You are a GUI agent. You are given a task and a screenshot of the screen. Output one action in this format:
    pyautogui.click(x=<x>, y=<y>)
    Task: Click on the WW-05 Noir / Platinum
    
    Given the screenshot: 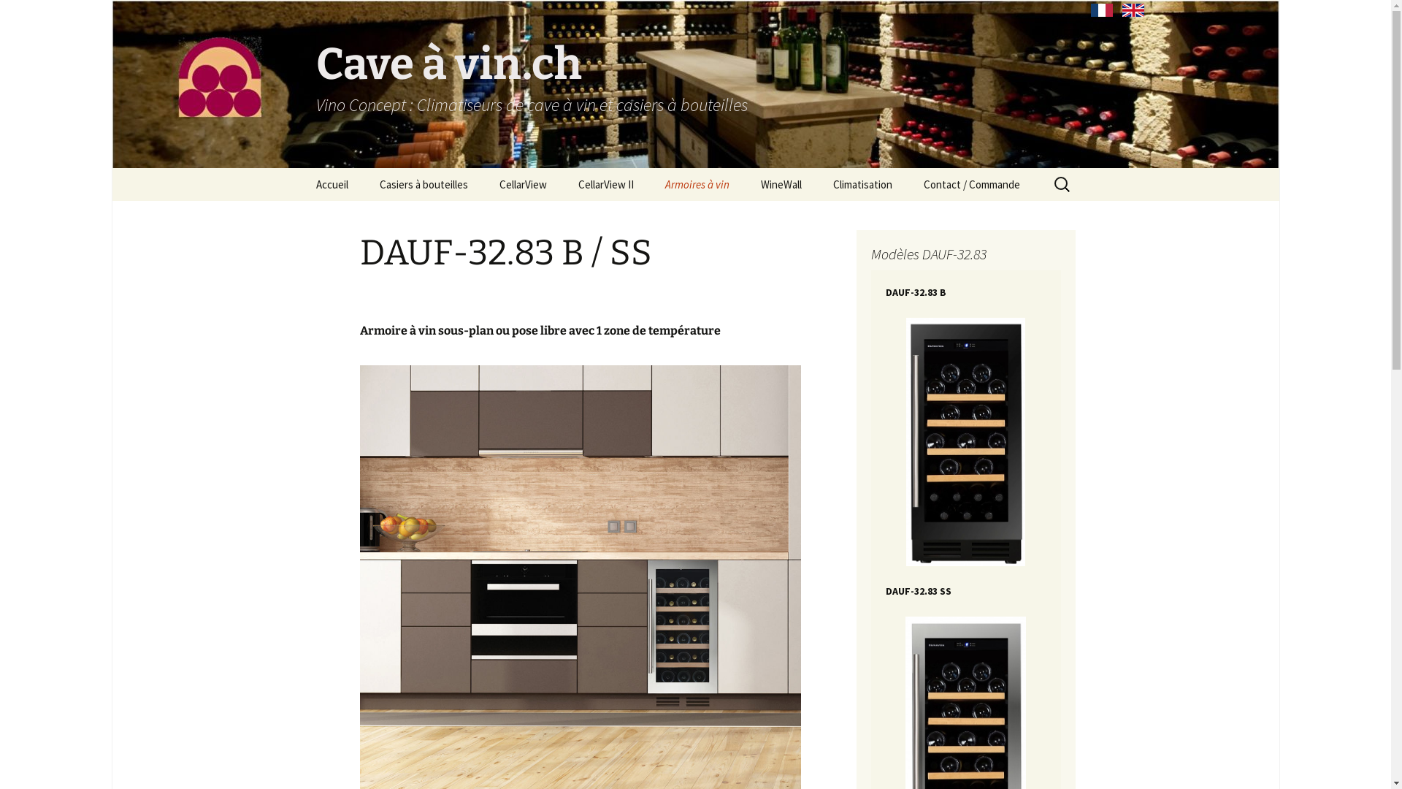 What is the action you would take?
    pyautogui.click(x=637, y=218)
    